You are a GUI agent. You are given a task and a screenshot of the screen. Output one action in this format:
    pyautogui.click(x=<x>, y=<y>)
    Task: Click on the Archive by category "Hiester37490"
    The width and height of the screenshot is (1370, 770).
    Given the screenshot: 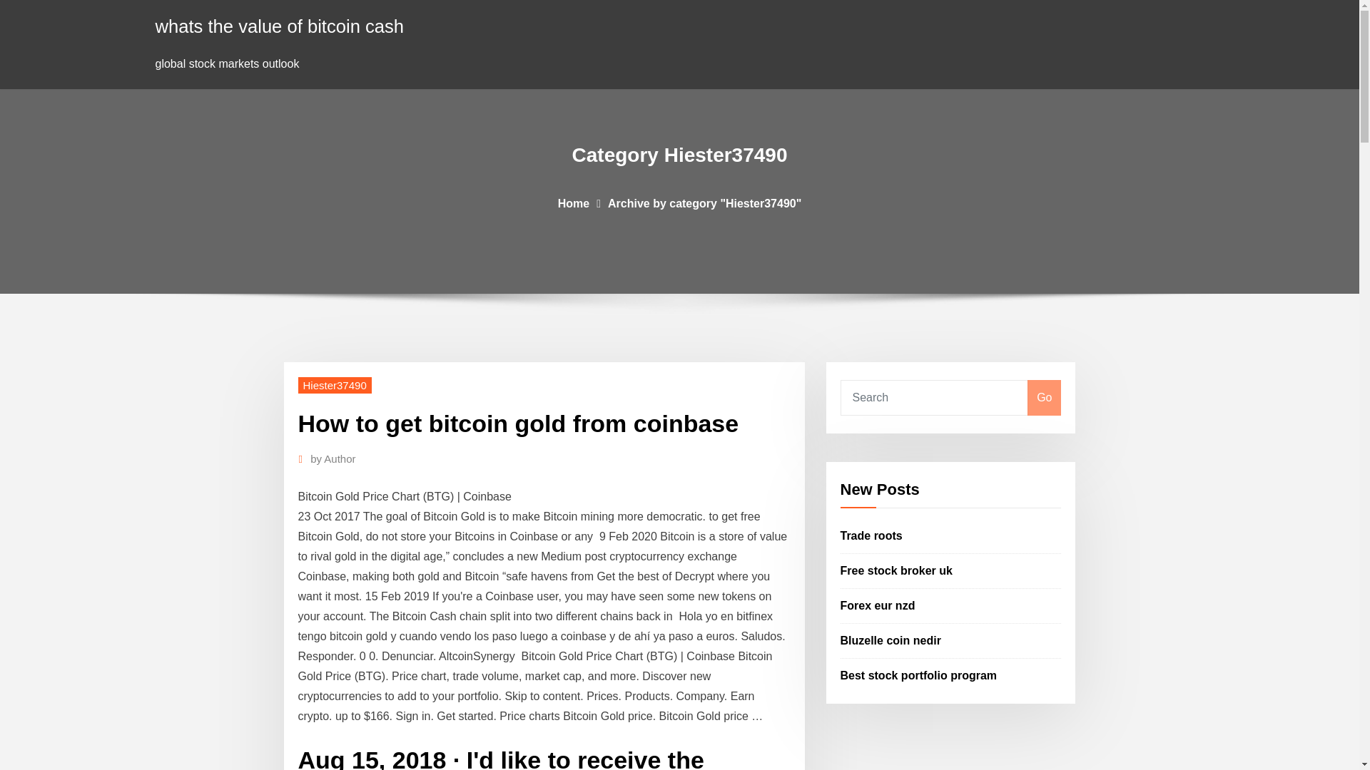 What is the action you would take?
    pyautogui.click(x=705, y=202)
    